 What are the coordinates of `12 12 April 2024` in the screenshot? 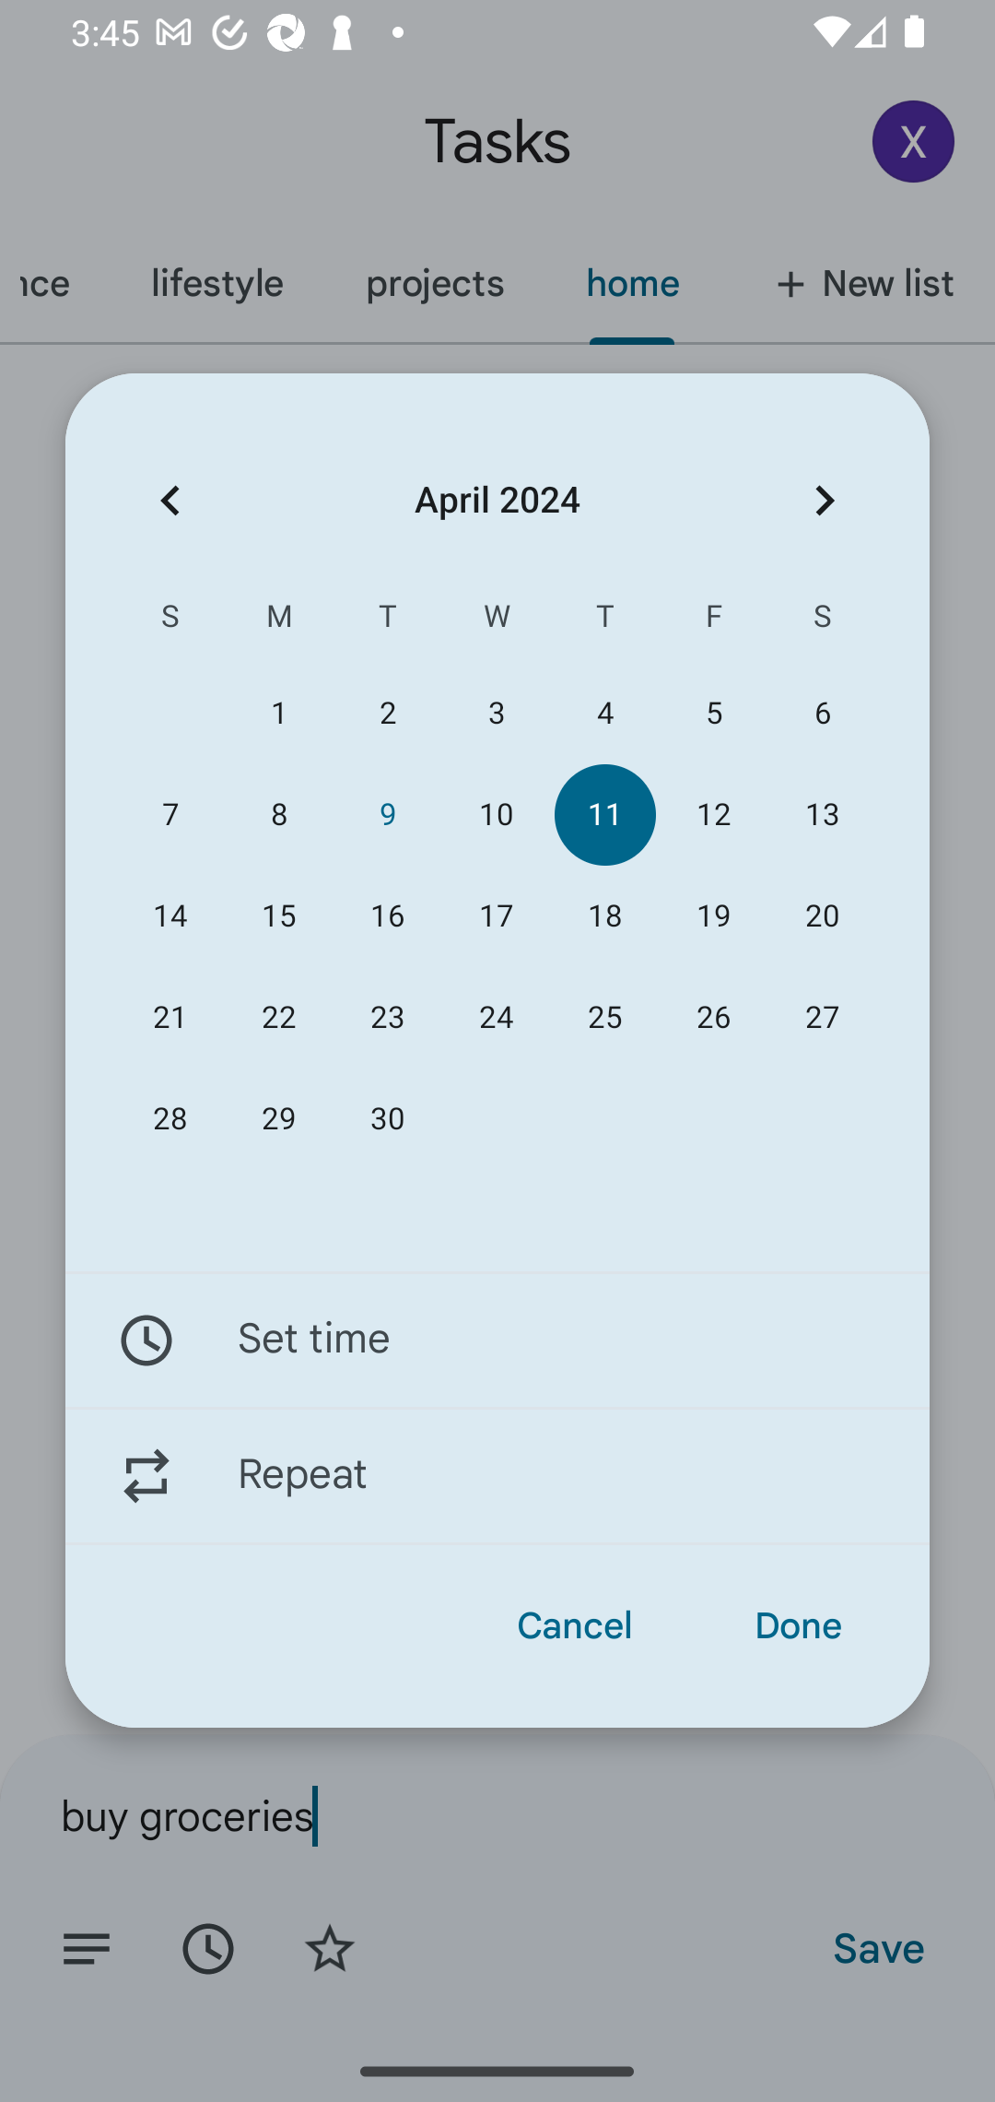 It's located at (713, 815).